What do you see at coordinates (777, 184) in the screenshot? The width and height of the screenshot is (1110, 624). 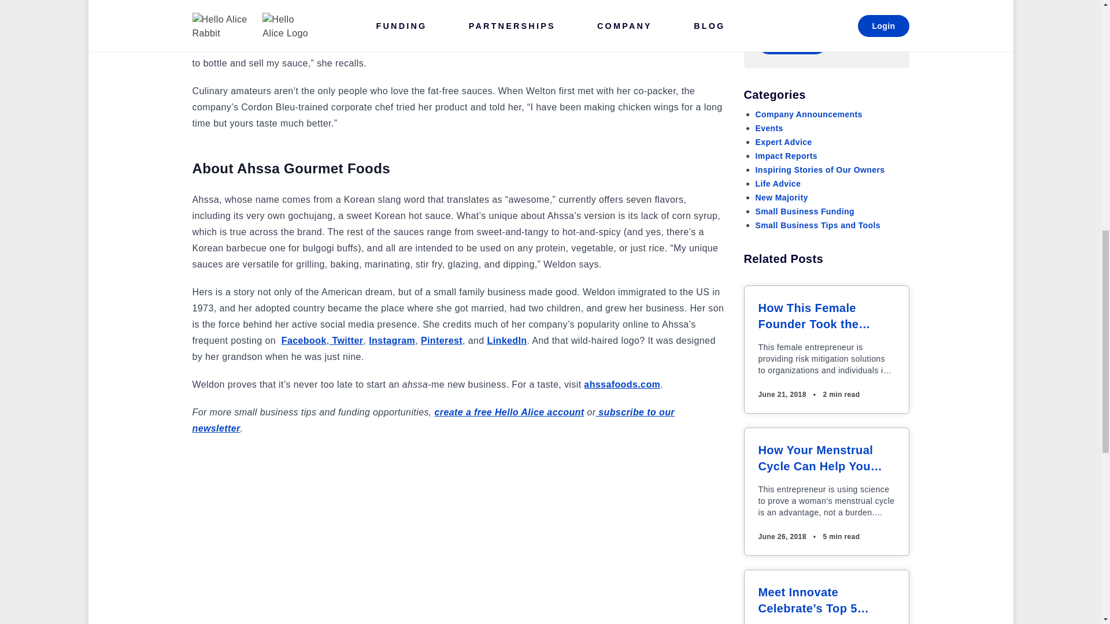 I see `Life Advice` at bounding box center [777, 184].